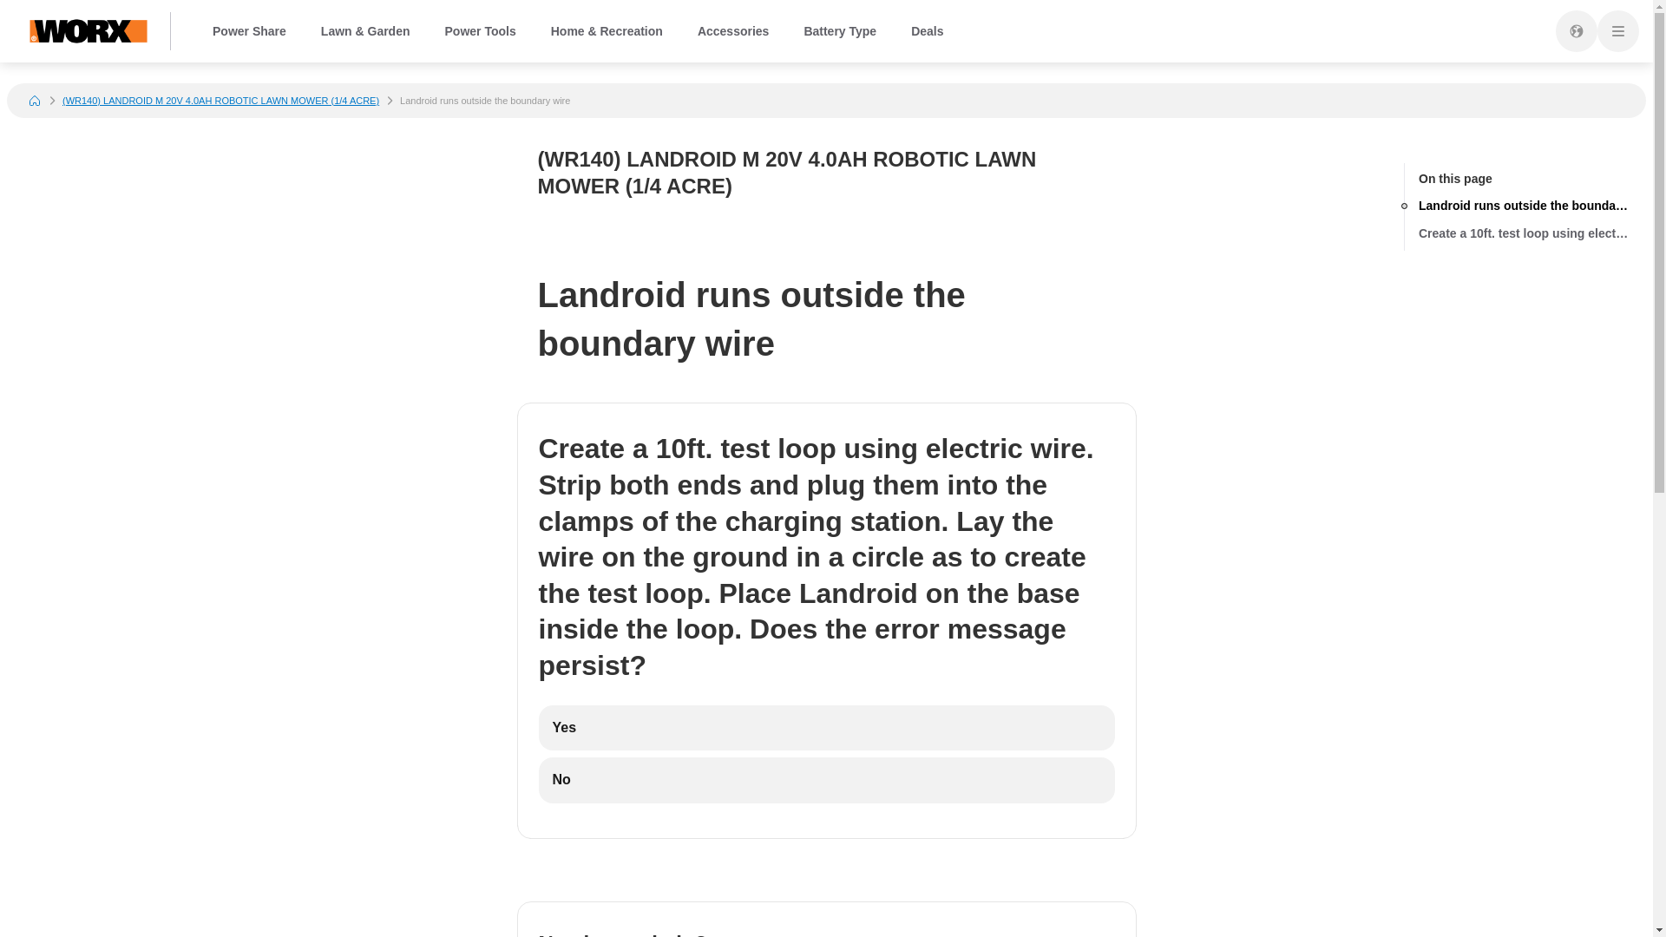 The image size is (1666, 937). I want to click on No, so click(826, 779).